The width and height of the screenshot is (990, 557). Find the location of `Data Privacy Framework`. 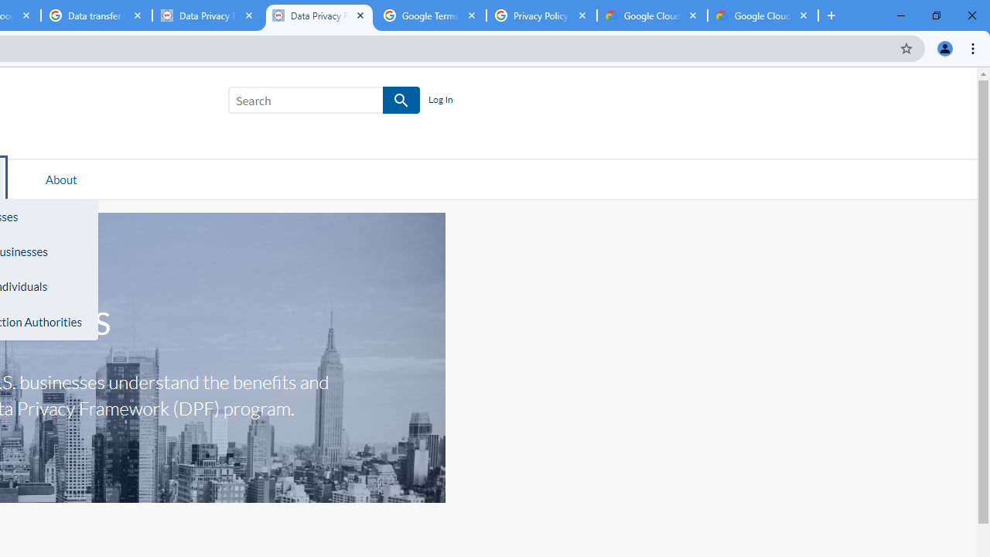

Data Privacy Framework is located at coordinates (319, 15).